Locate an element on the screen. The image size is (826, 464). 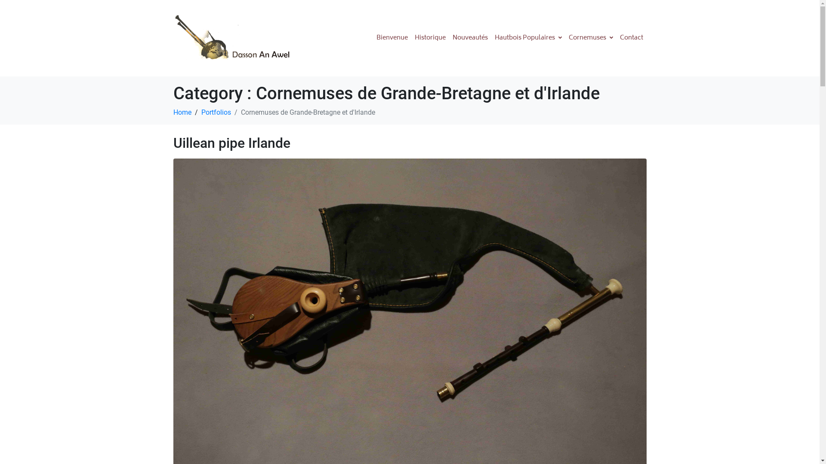
Historique is located at coordinates (430, 38).